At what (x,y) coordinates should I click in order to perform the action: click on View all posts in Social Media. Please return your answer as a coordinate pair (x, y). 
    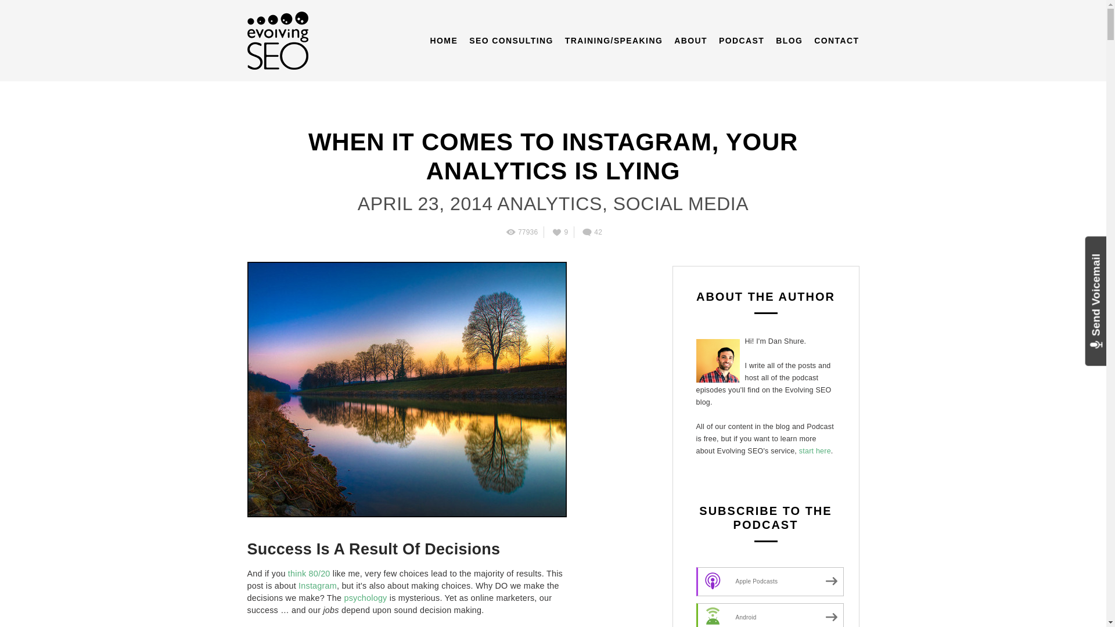
    Looking at the image, I should click on (678, 203).